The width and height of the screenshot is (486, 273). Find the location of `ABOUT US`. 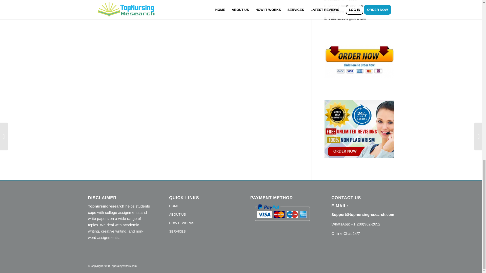

ABOUT US is located at coordinates (200, 215).